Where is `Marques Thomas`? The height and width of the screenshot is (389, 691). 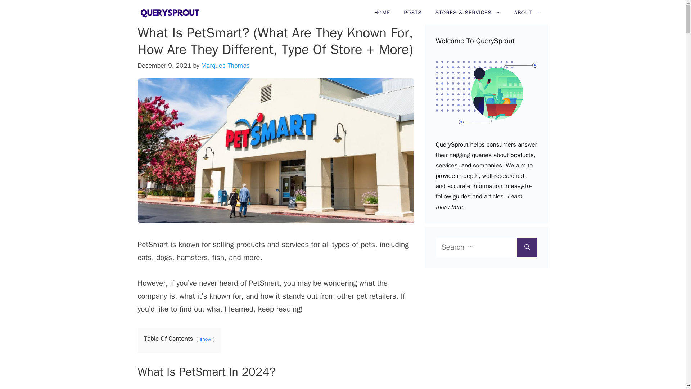 Marques Thomas is located at coordinates (225, 66).